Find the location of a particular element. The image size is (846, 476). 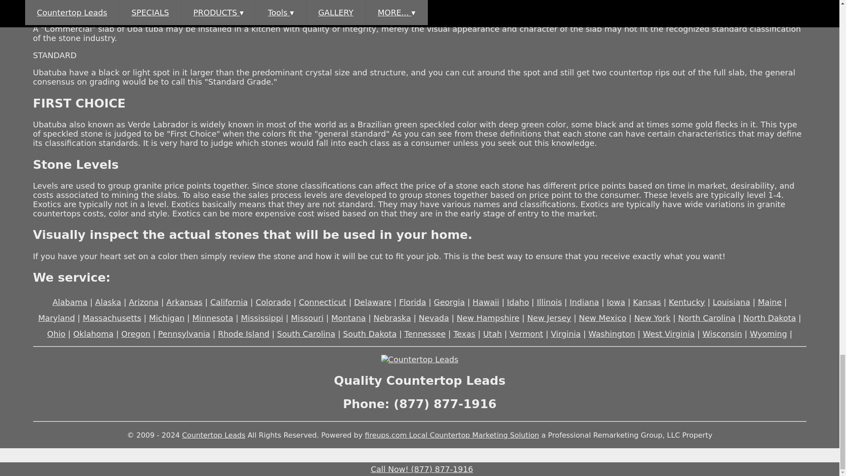

Arizona is located at coordinates (144, 302).